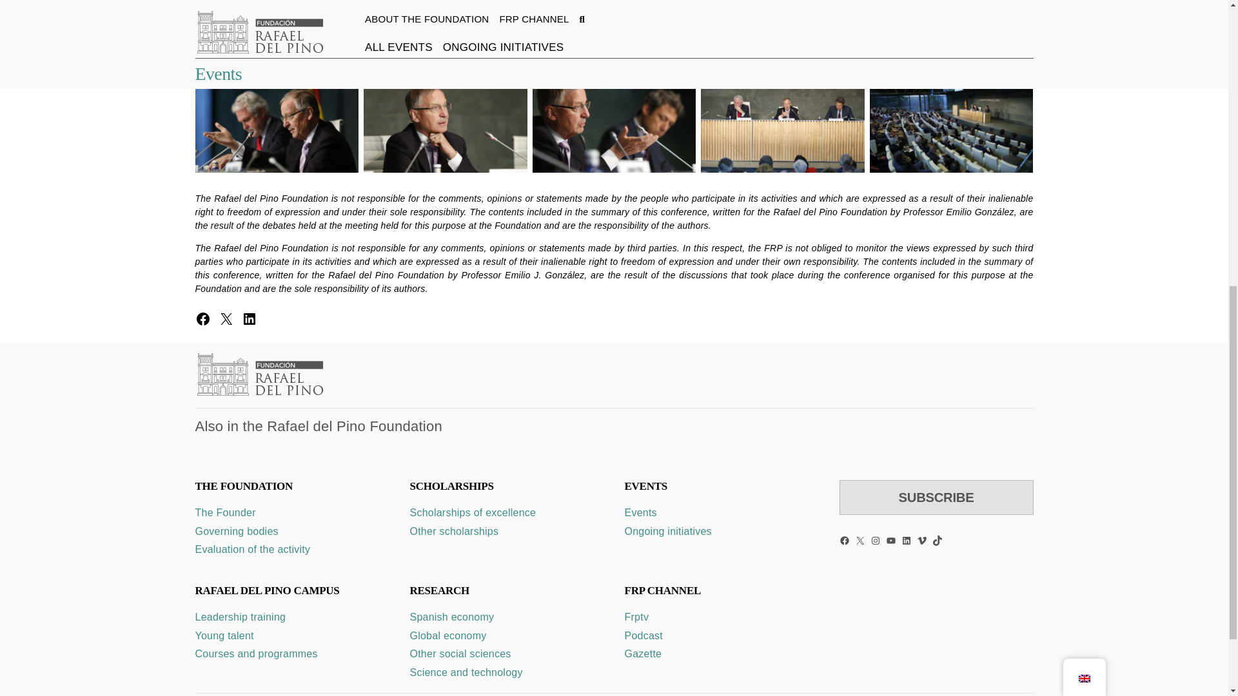 This screenshot has width=1238, height=696. What do you see at coordinates (844, 540) in the screenshot?
I see `Facebook` at bounding box center [844, 540].